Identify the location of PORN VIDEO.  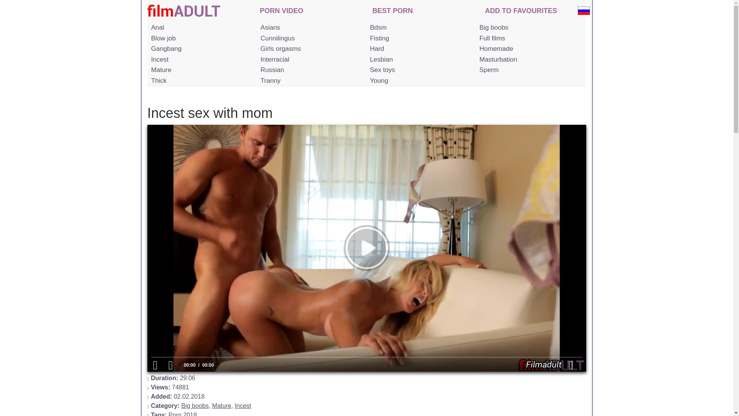
(281, 12).